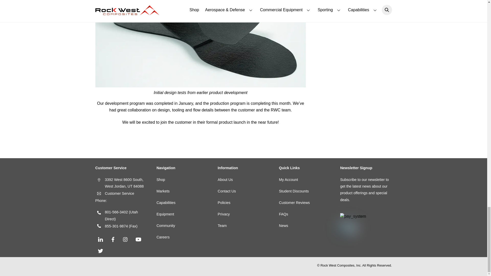 The image size is (491, 276). I want to click on Equipment, so click(165, 214).